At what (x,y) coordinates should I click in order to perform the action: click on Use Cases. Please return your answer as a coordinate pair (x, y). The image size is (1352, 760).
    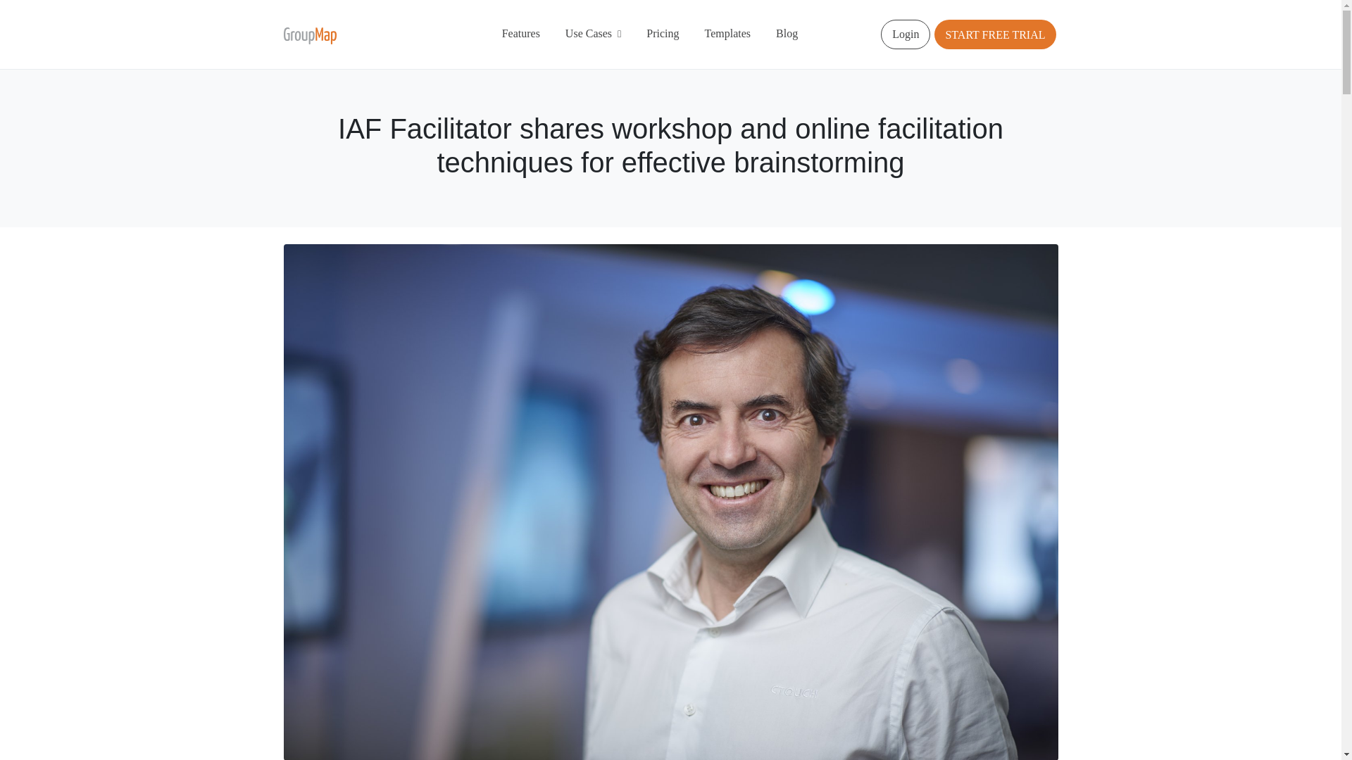
    Looking at the image, I should click on (593, 34).